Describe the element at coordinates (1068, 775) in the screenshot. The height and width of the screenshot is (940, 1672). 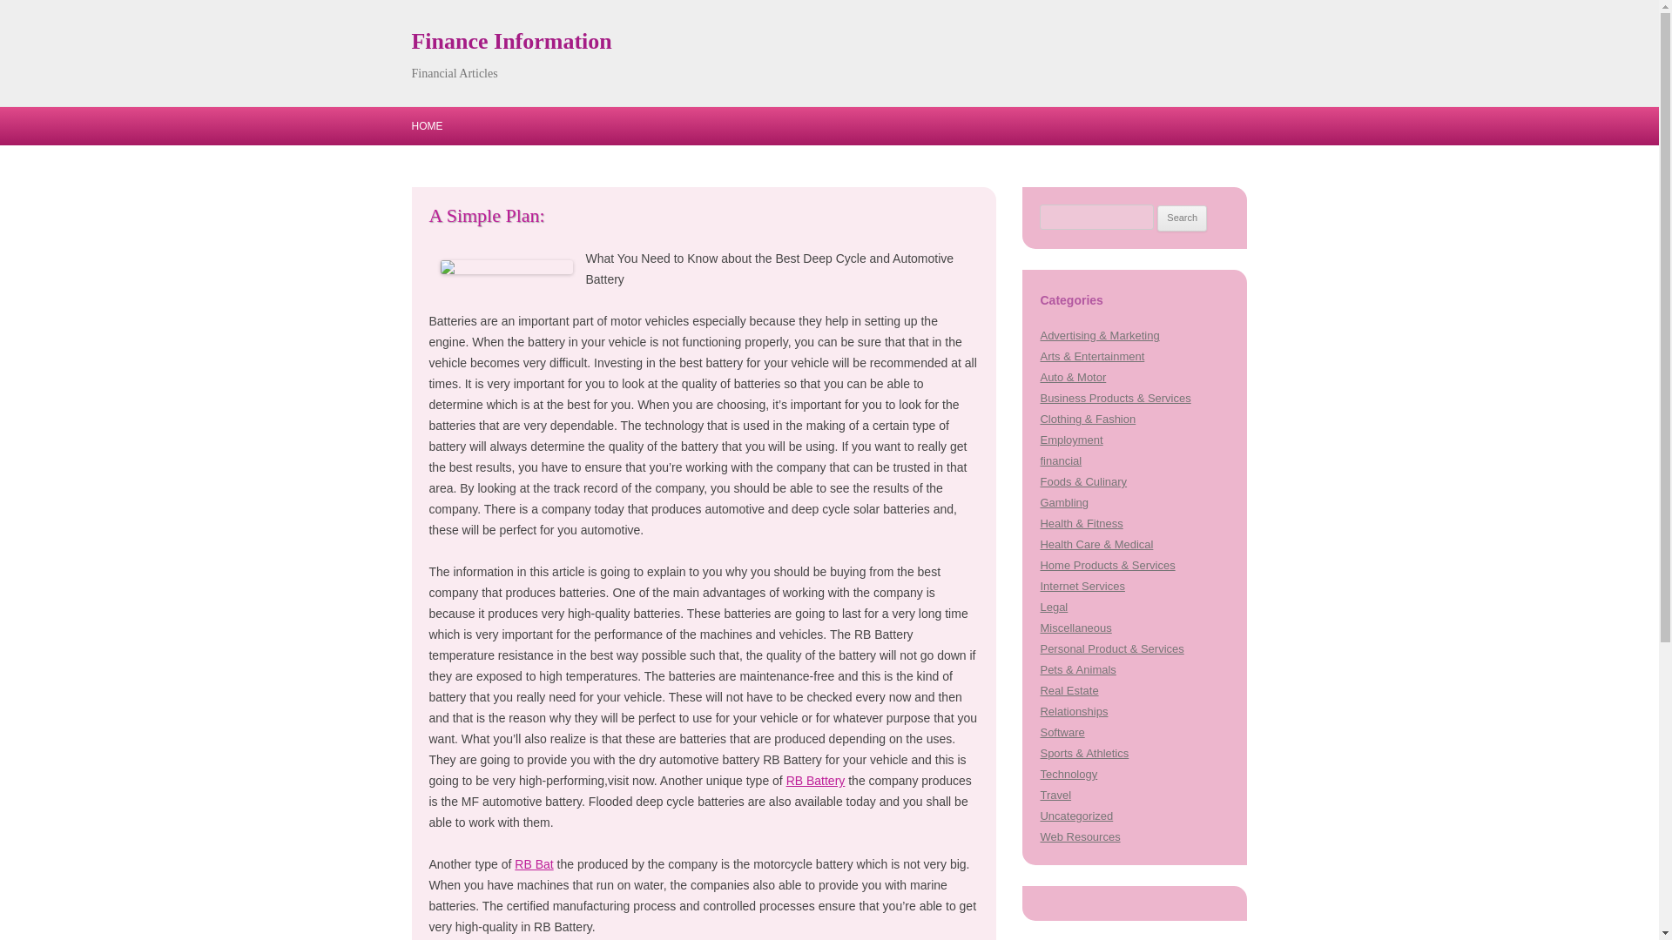
I see `Technology` at that location.